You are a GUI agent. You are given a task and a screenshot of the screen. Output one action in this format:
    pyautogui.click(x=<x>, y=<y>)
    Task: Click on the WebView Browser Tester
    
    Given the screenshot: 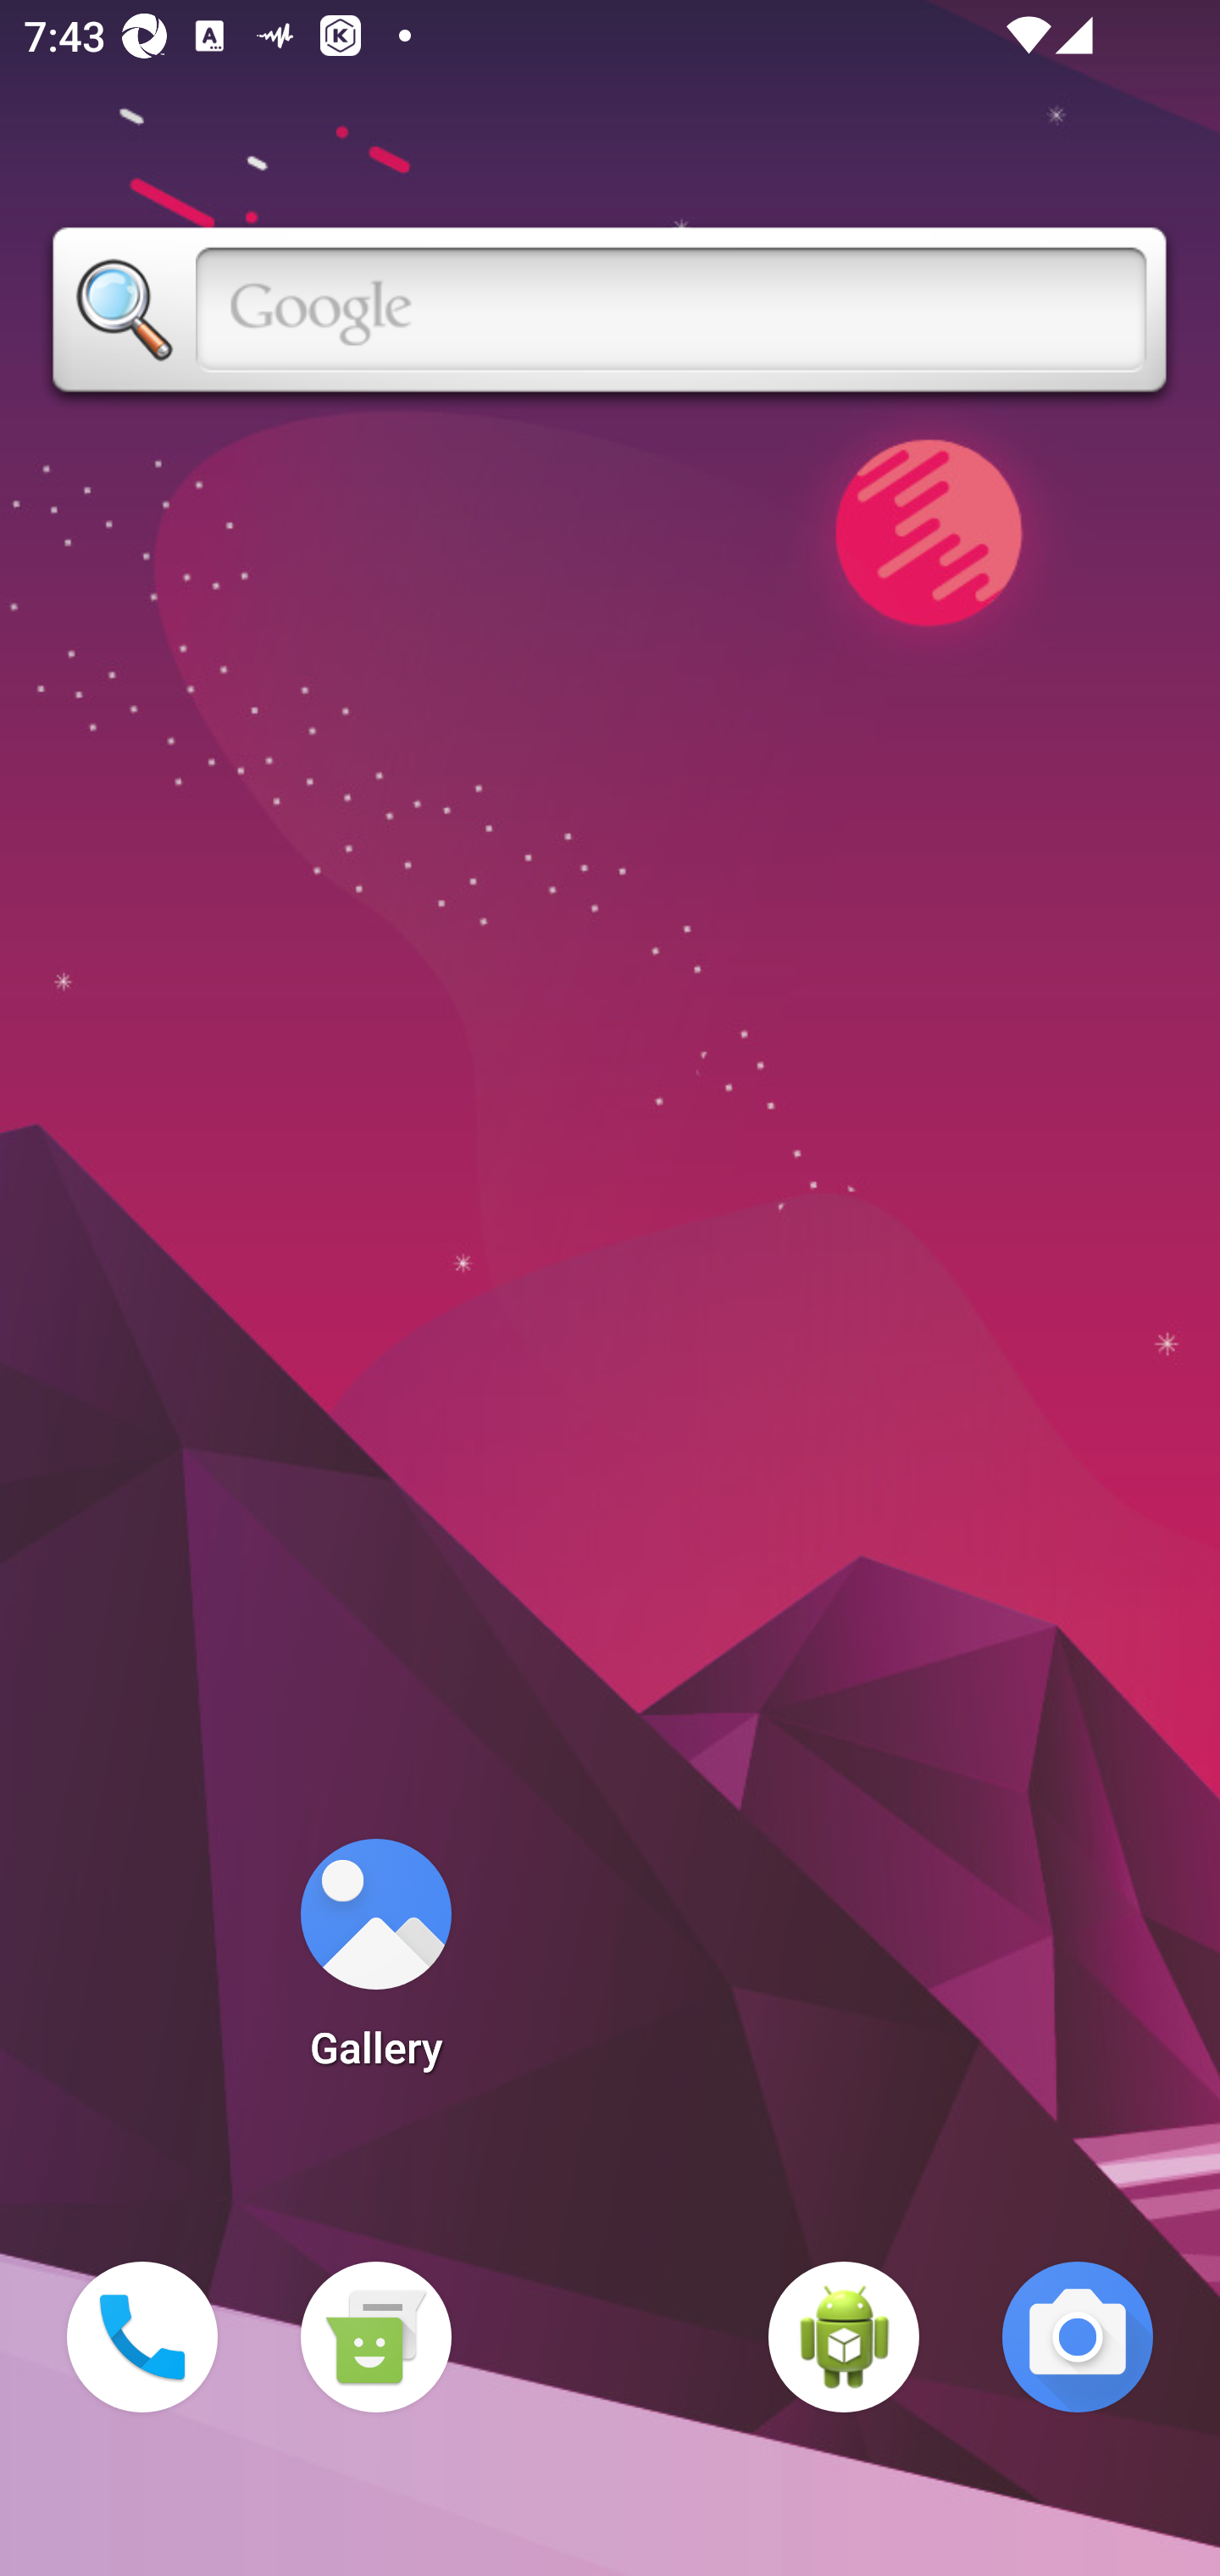 What is the action you would take?
    pyautogui.click(x=844, y=2337)
    